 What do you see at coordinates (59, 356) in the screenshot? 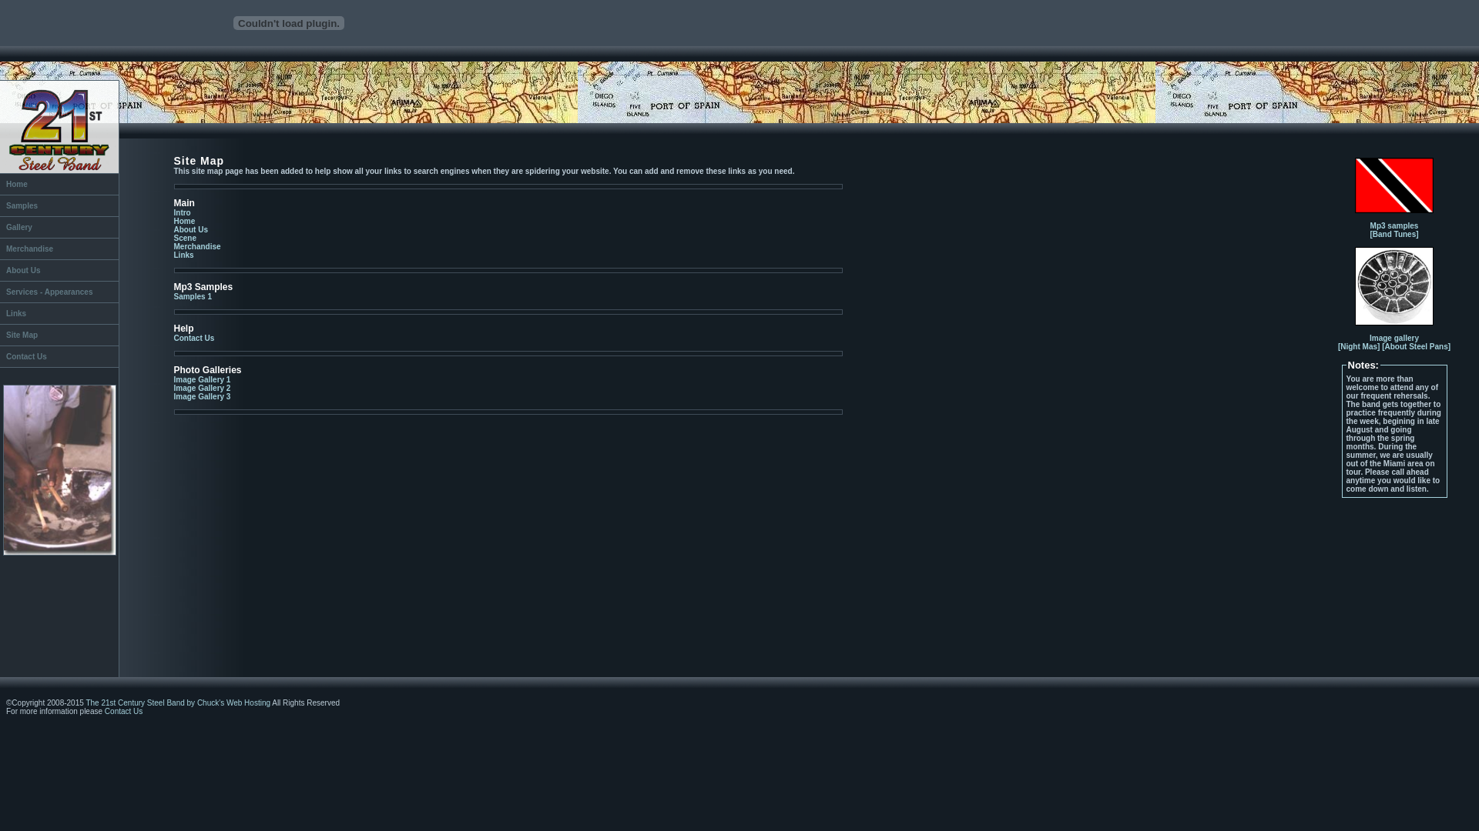
I see `Contact Us` at bounding box center [59, 356].